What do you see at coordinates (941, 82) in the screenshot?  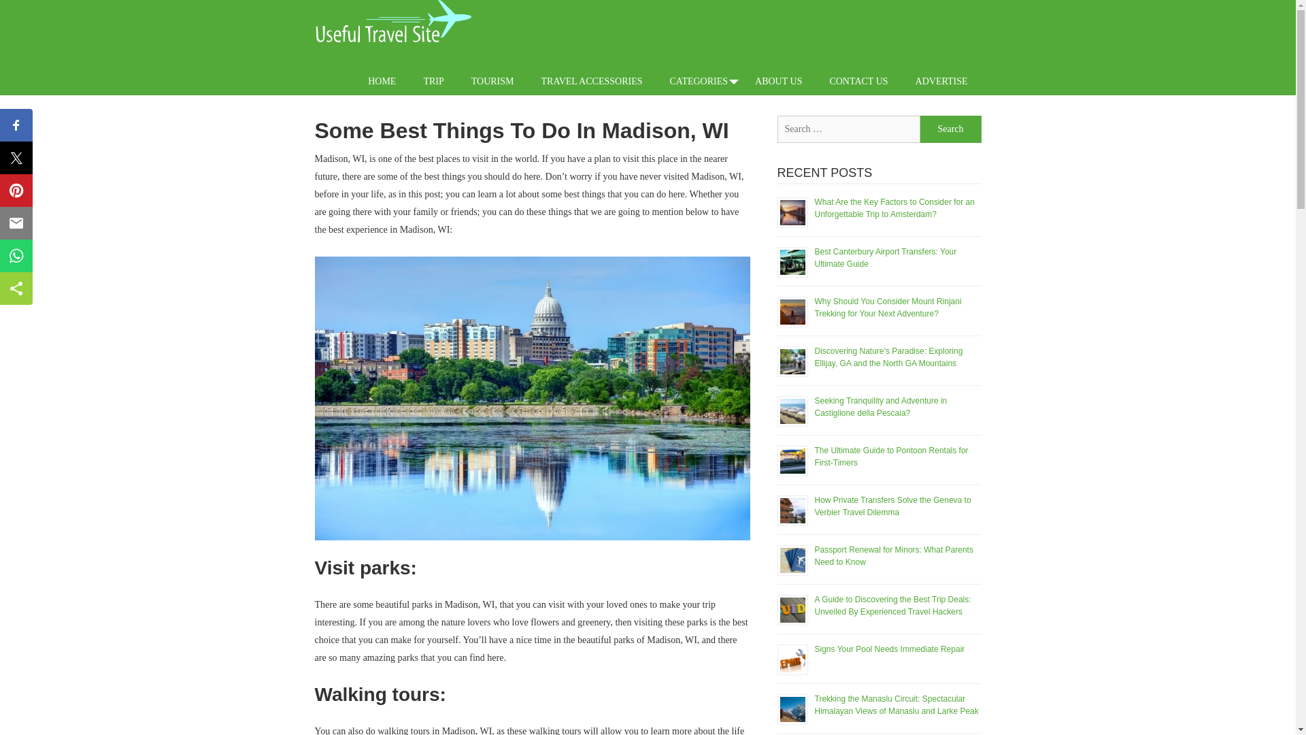 I see `ADVERTISE` at bounding box center [941, 82].